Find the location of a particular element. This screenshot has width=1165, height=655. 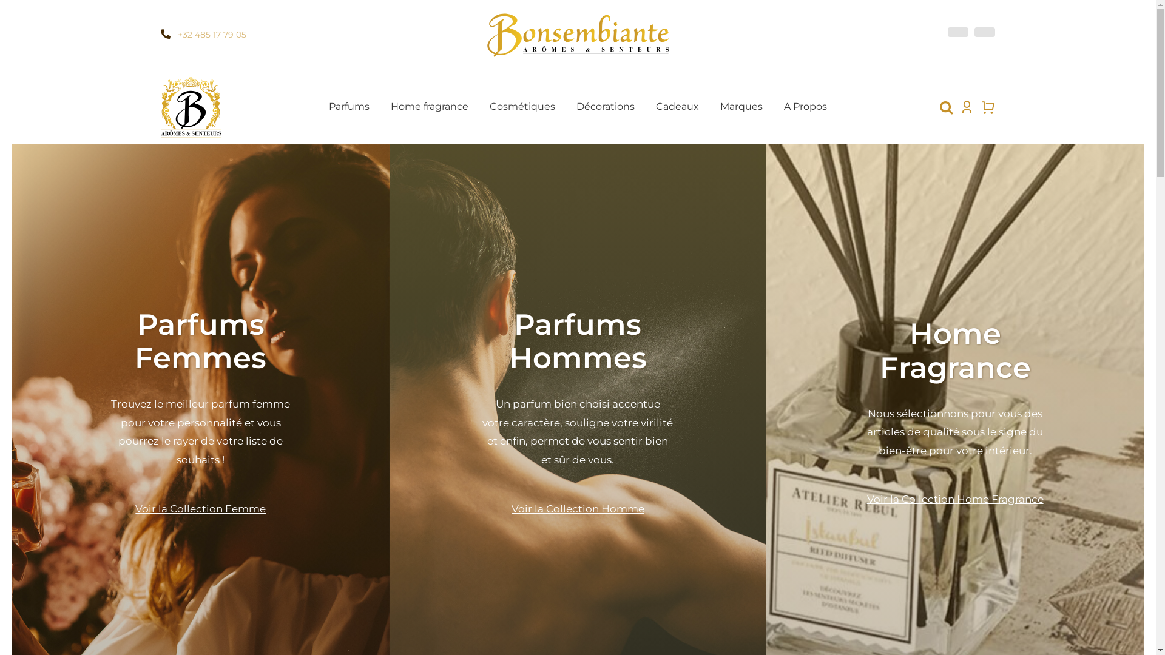

Parfums is located at coordinates (349, 107).